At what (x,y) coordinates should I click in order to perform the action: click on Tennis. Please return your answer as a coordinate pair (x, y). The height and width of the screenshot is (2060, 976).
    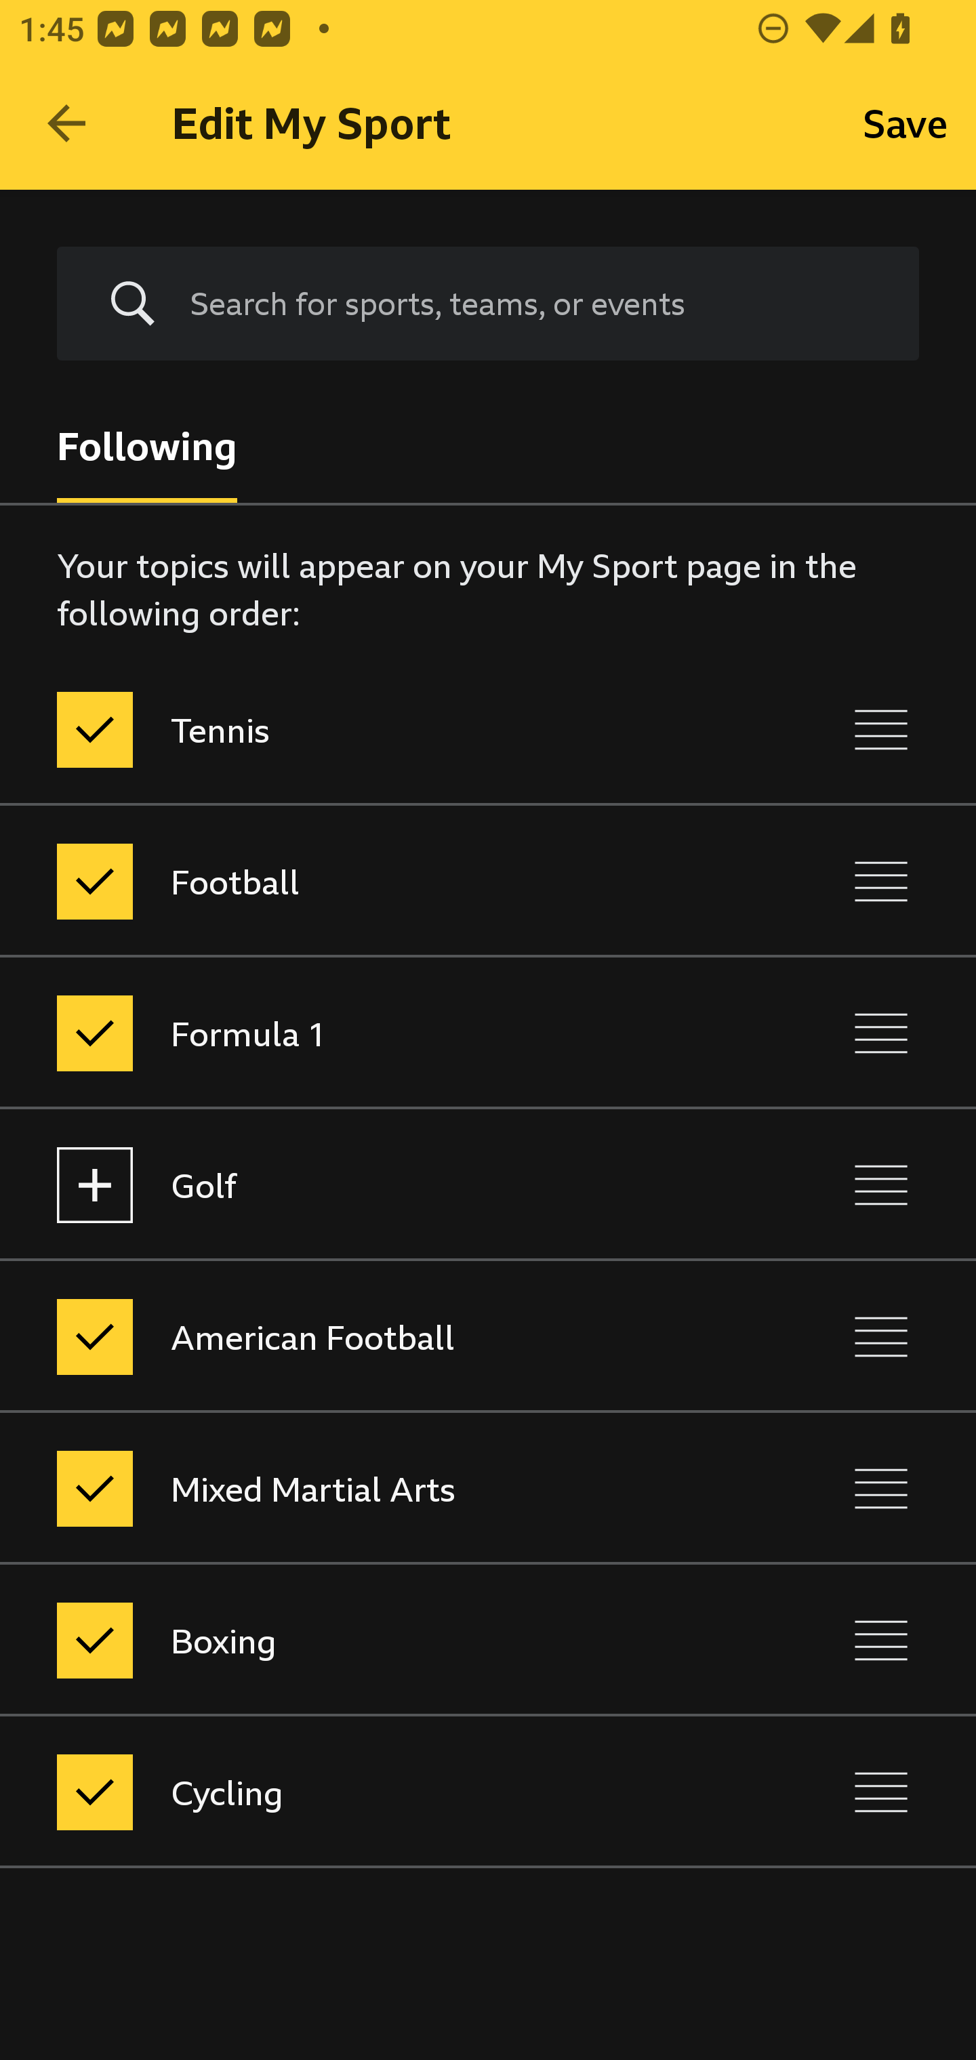
    Looking at the image, I should click on (374, 729).